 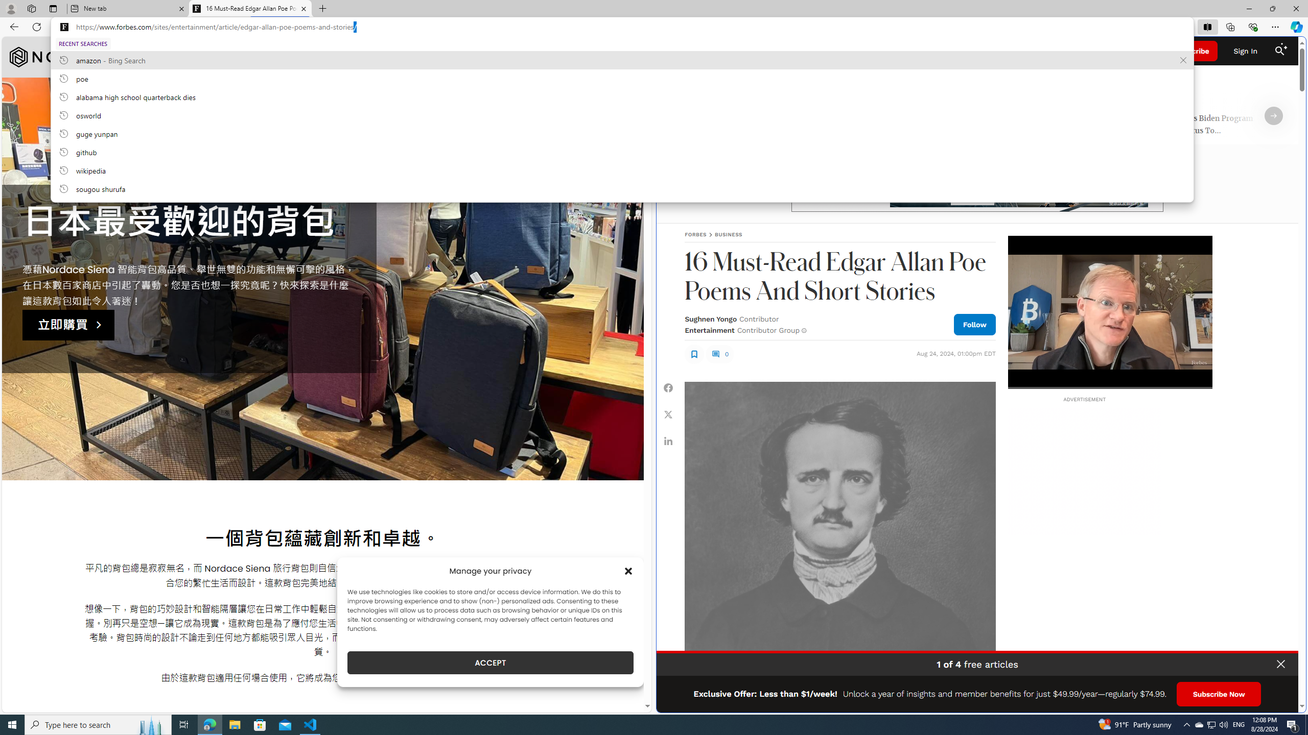 What do you see at coordinates (668, 440) in the screenshot?
I see `Share Linkedin` at bounding box center [668, 440].